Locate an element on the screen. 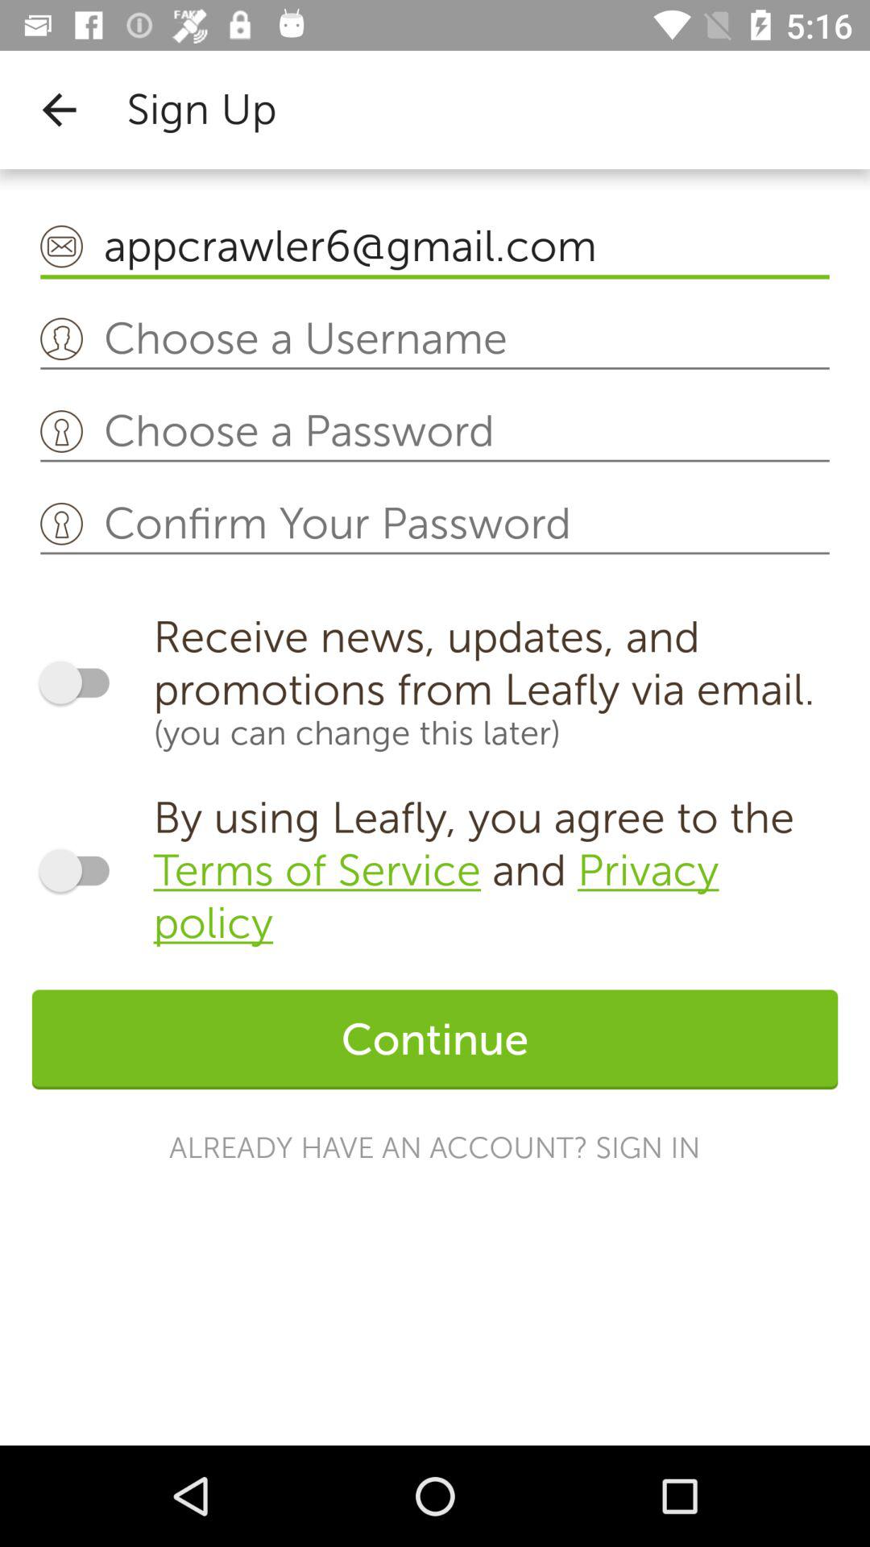  select the item next to sign up icon is located at coordinates (59, 110).